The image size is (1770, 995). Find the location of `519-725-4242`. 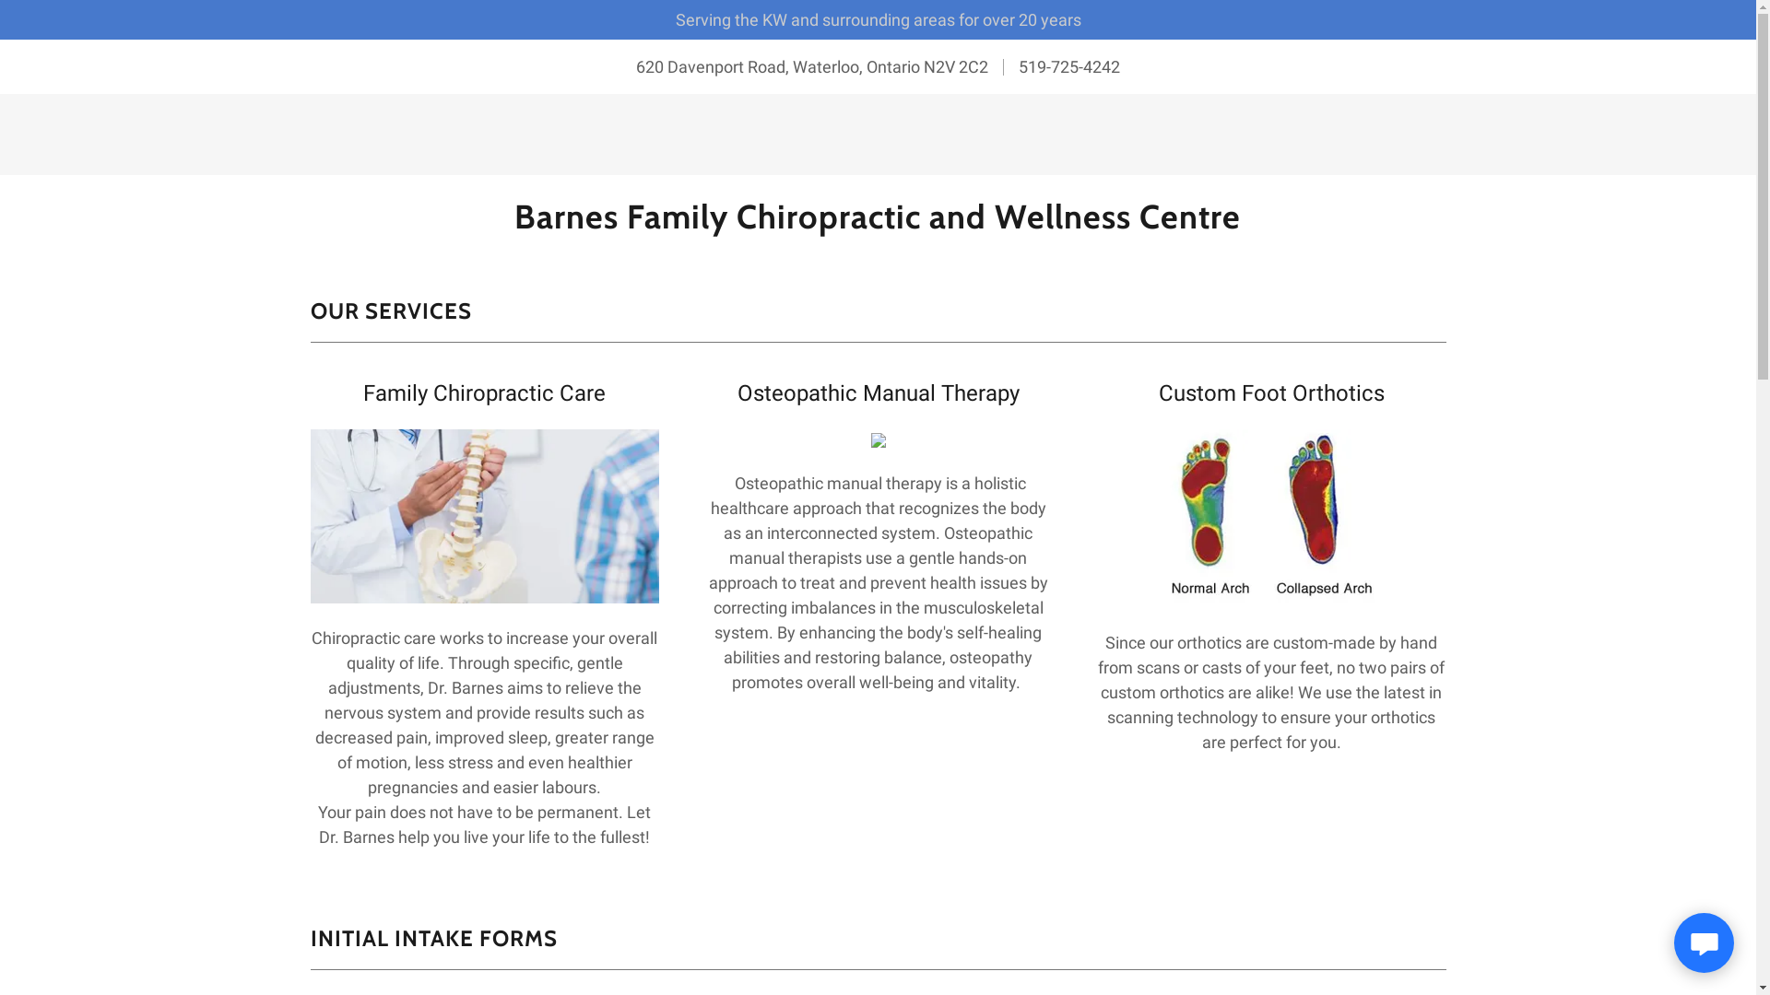

519-725-4242 is located at coordinates (1069, 66).